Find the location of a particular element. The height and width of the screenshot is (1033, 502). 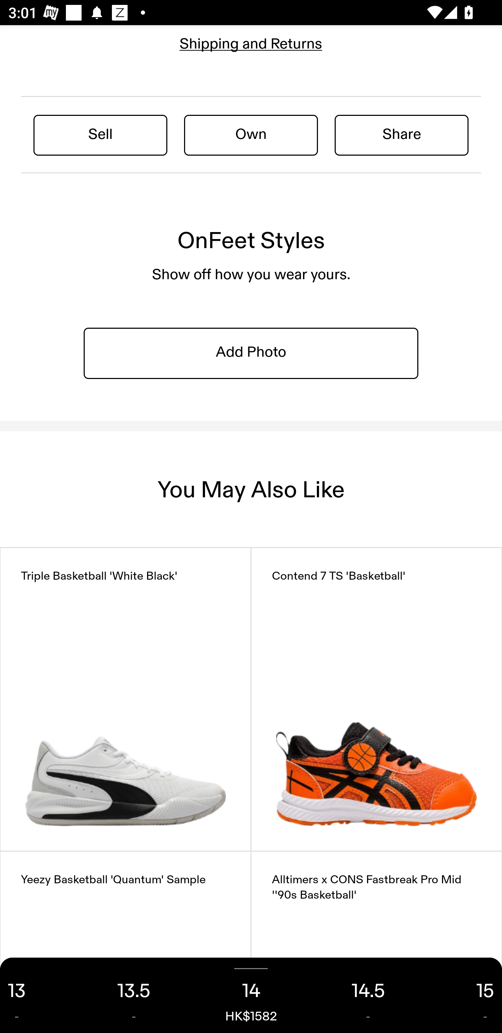

Contend 7 TS 'Basketball' is located at coordinates (376, 699).